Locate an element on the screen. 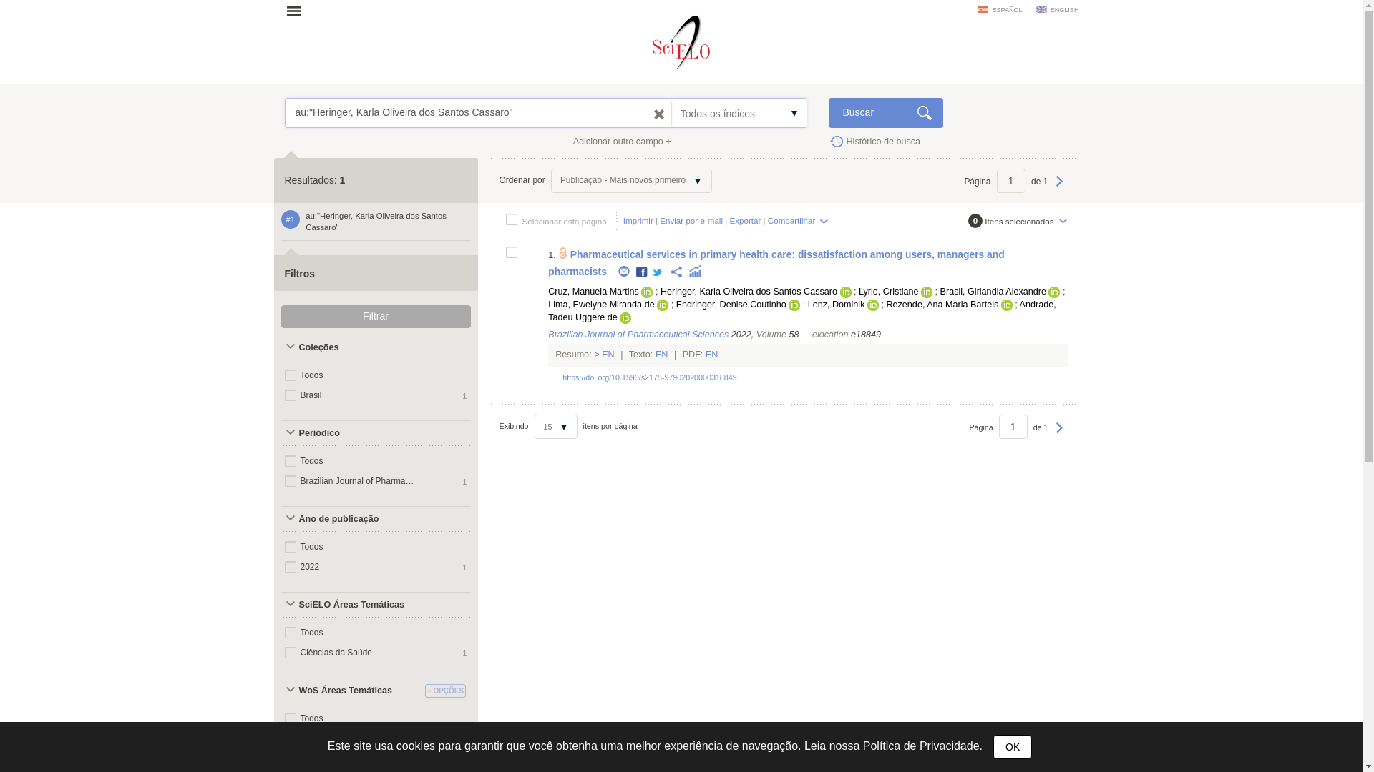  Imprimir is located at coordinates (638, 220).